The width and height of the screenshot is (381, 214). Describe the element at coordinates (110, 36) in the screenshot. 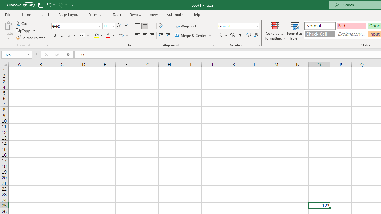

I see `Font Color` at that location.